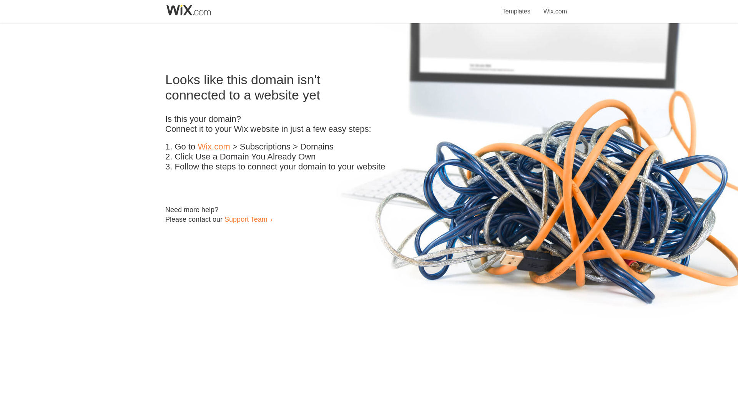  I want to click on Wix.com, so click(555, 7).